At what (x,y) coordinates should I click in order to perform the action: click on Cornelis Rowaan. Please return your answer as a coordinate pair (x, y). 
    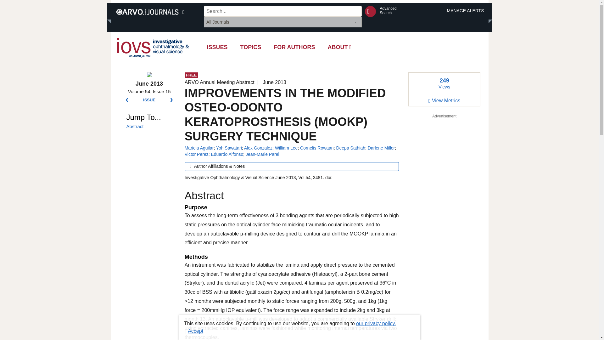
    Looking at the image, I should click on (317, 148).